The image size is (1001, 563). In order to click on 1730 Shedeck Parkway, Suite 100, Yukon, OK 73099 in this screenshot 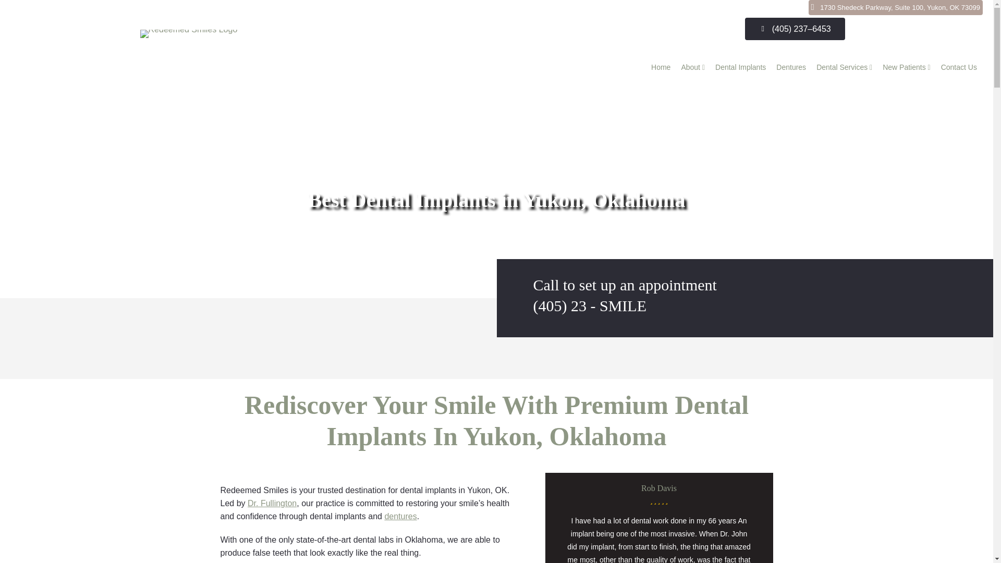, I will do `click(896, 7)`.